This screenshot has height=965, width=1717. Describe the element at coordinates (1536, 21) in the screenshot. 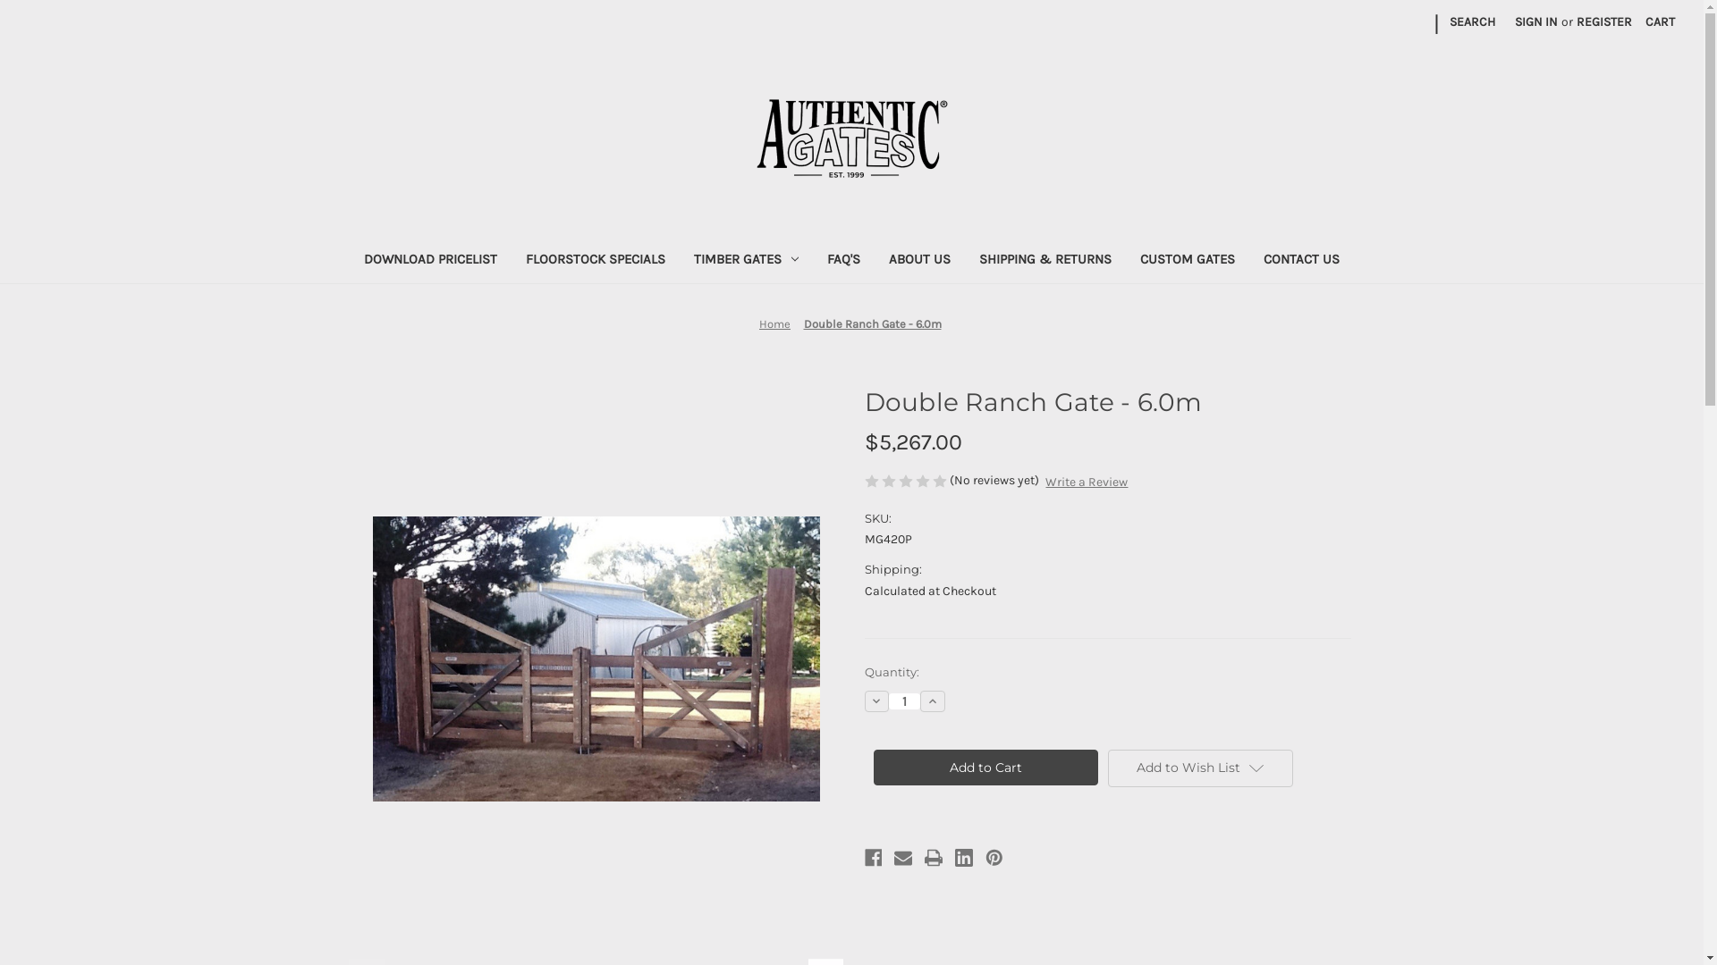

I see `SIGN IN` at that location.